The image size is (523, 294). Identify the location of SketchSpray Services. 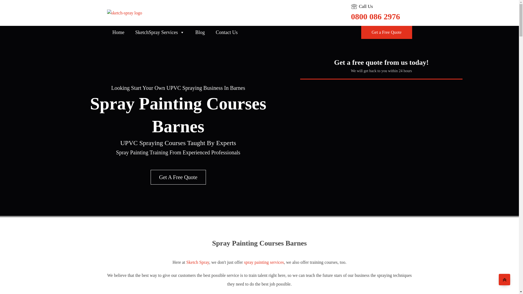
(160, 32).